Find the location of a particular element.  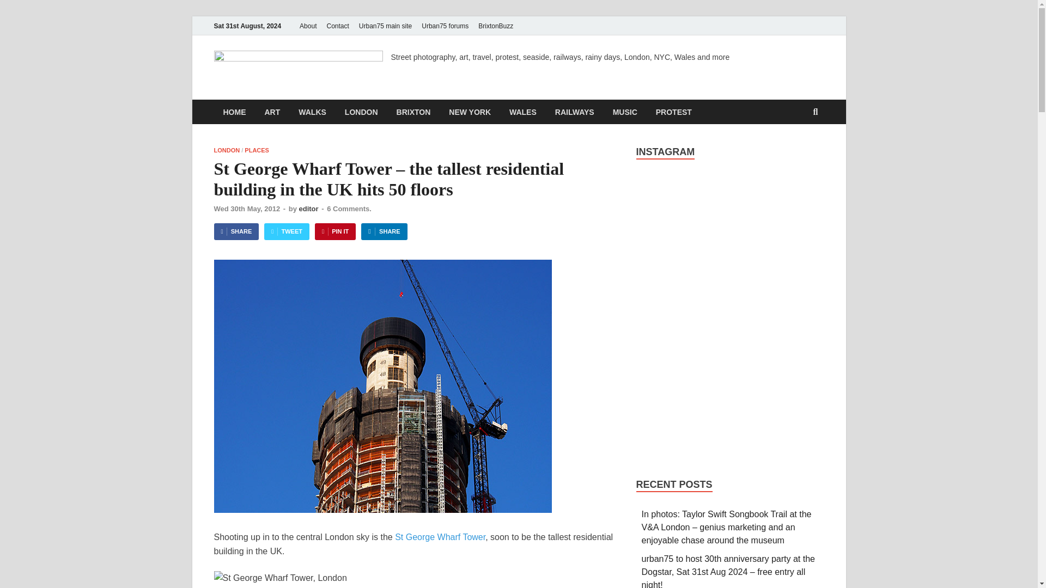

St George Wharf Tower, London is located at coordinates (279, 578).